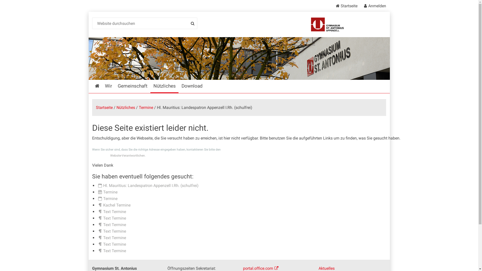  I want to click on Hl. Mauritius: Landespatron Appenzell I.Rh. (schulfrei), so click(148, 186).